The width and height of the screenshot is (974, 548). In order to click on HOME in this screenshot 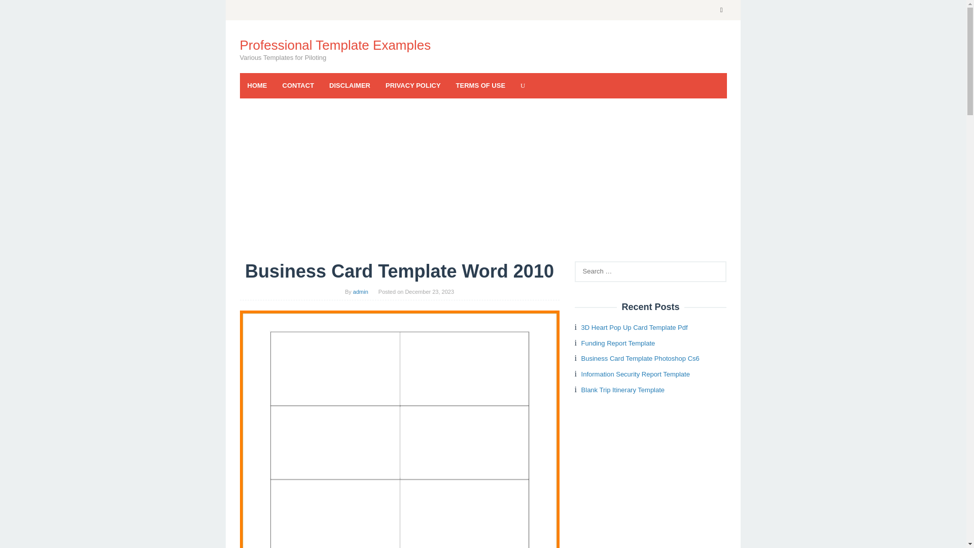, I will do `click(257, 85)`.